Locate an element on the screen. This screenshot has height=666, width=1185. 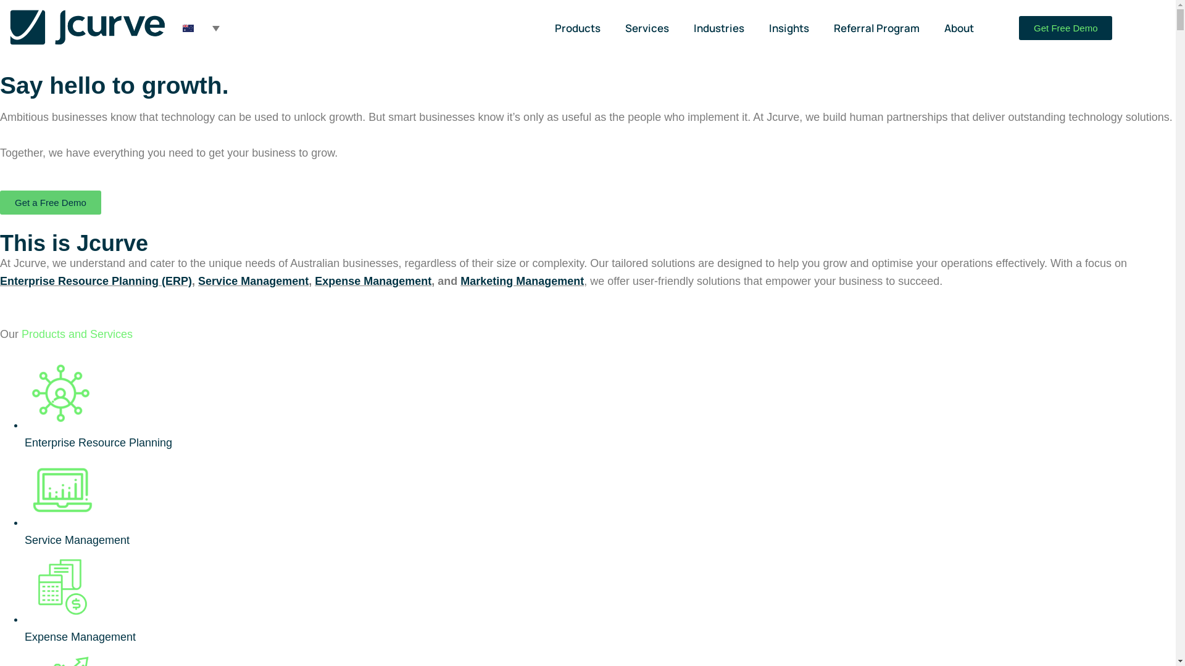
Get a Free Demo is located at coordinates (51, 202).